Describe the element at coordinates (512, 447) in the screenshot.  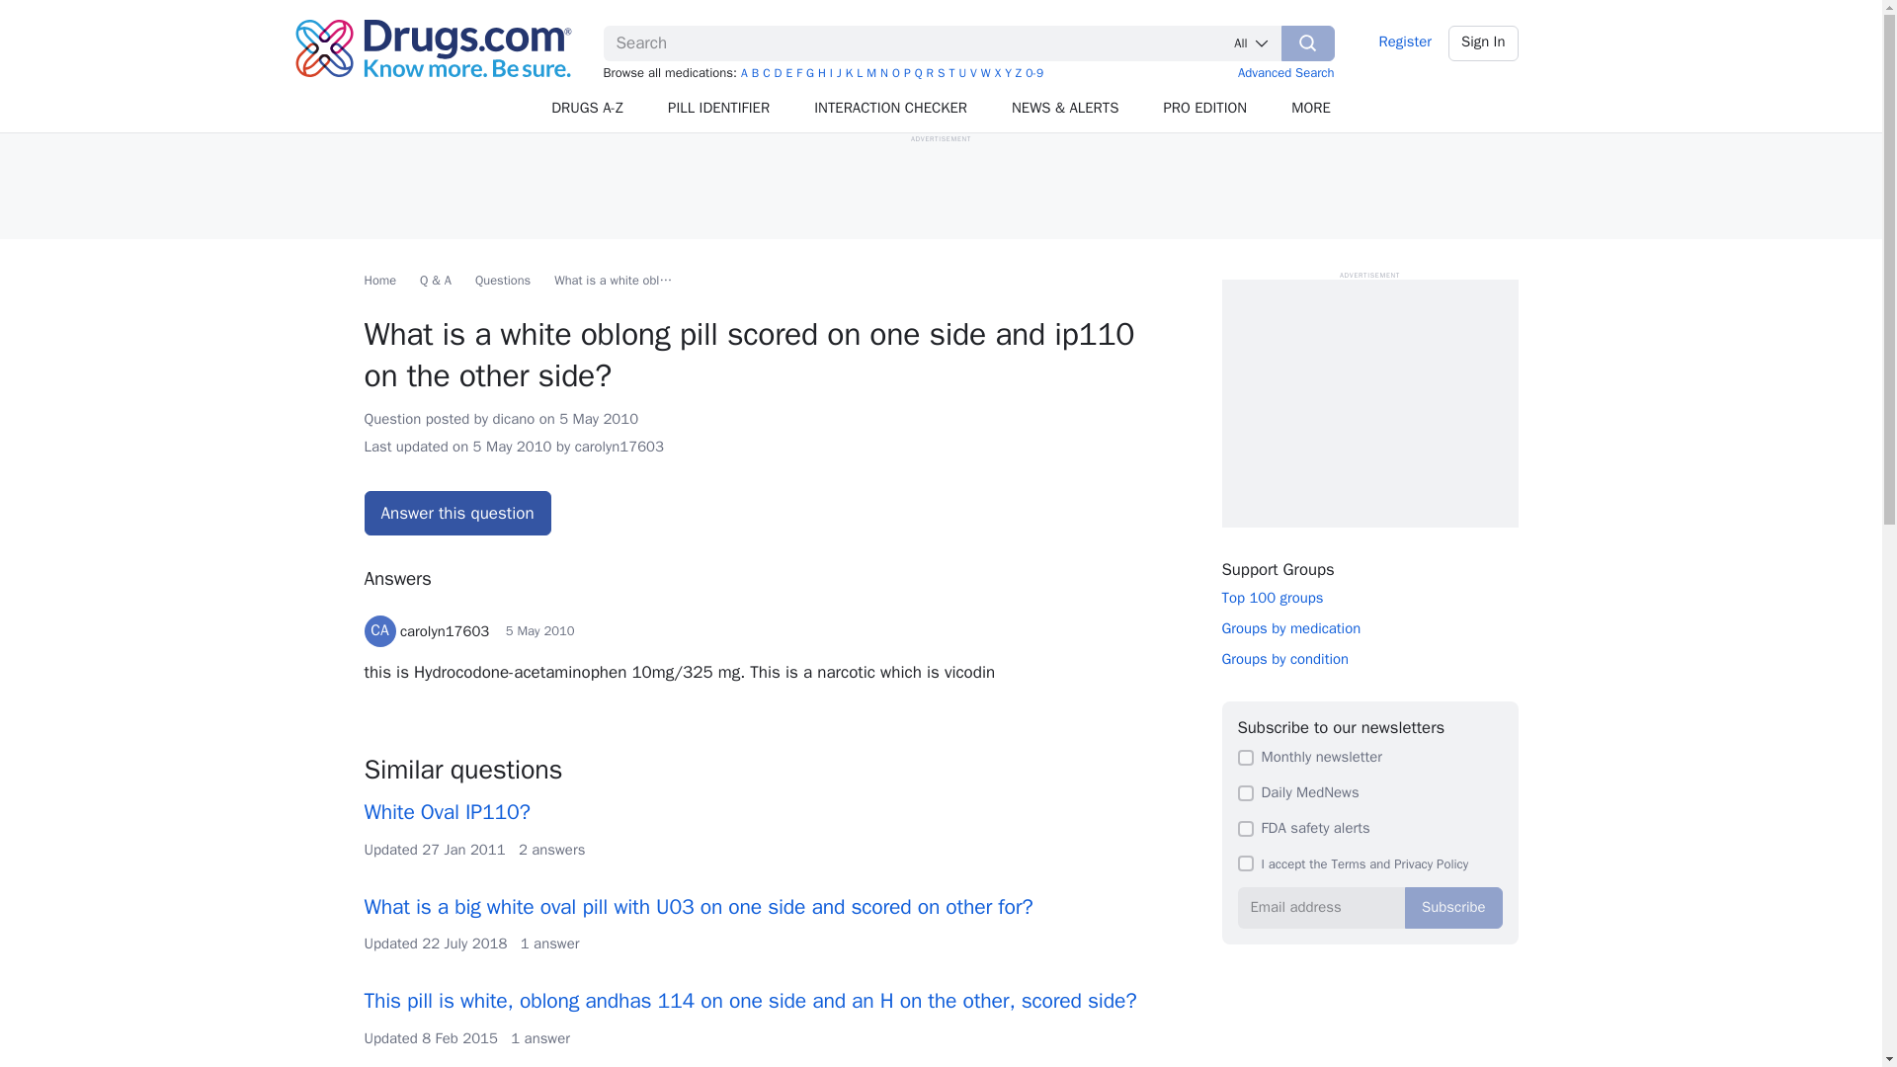
I see `5 May 2010 2:41pm` at that location.